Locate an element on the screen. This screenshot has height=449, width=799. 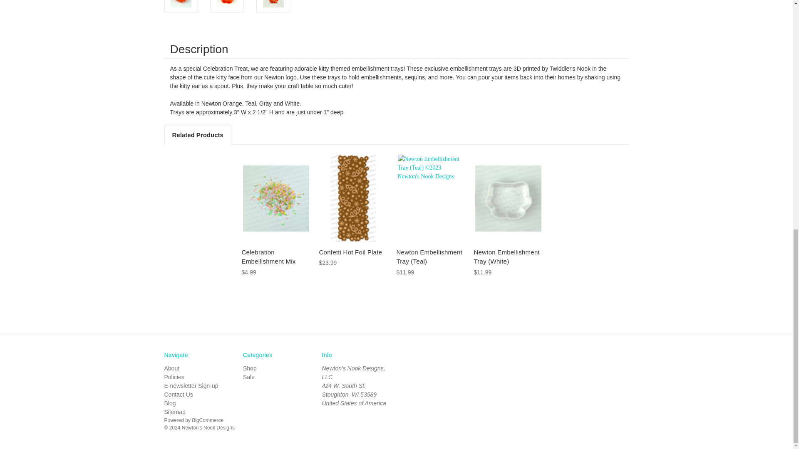
Discover is located at coordinates (438, 361).